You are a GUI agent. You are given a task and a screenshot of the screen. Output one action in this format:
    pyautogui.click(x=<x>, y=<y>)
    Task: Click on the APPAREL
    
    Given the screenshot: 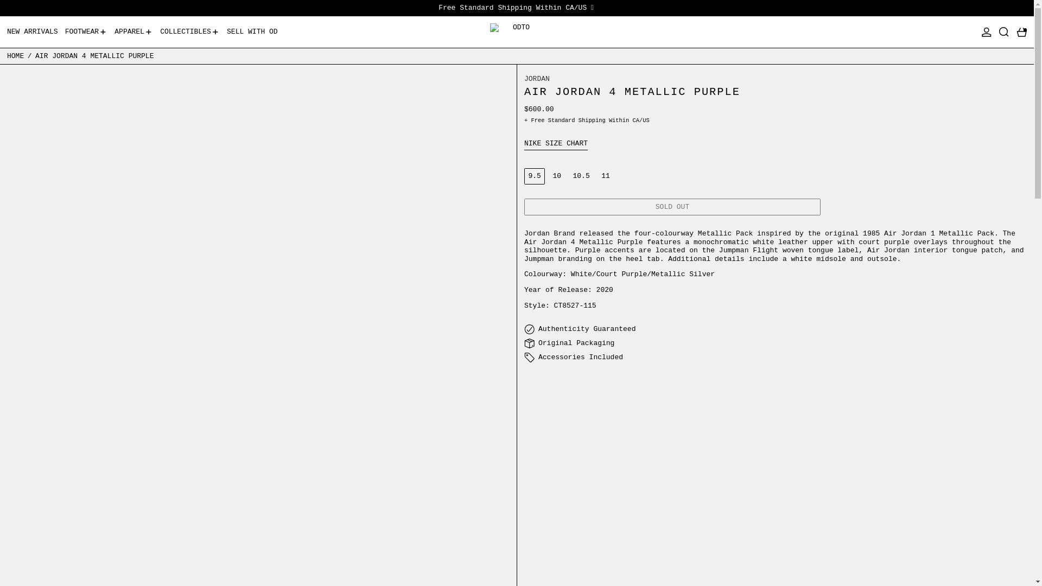 What is the action you would take?
    pyautogui.click(x=134, y=32)
    